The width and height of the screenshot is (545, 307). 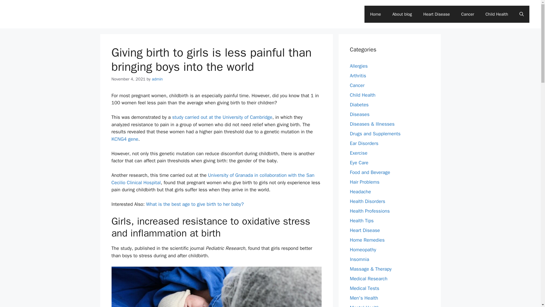 I want to click on Heart Disease, so click(x=436, y=14).